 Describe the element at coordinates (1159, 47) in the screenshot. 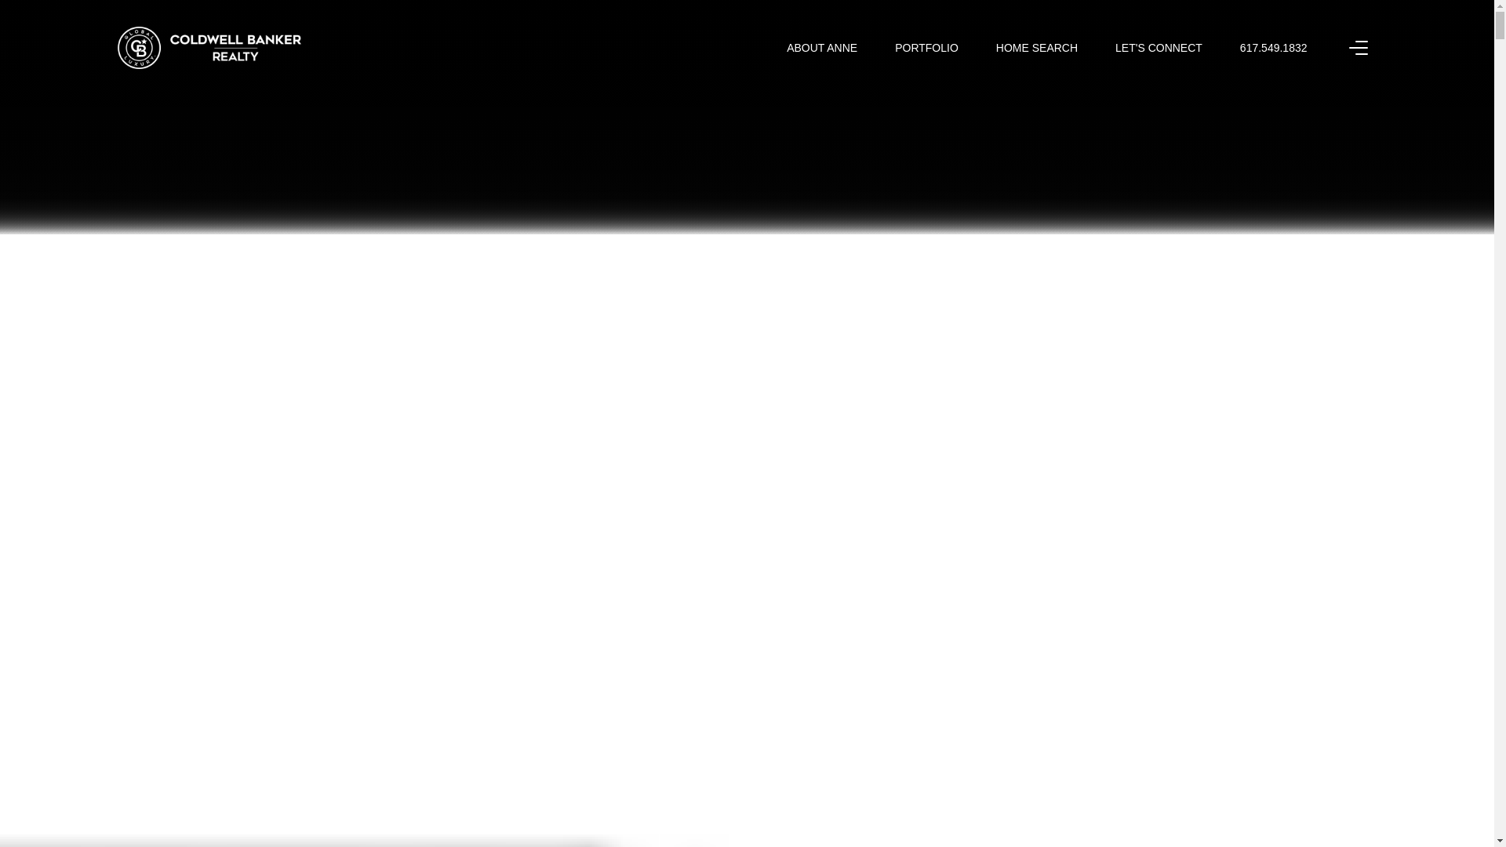

I see `LET'S CONNECT` at that location.